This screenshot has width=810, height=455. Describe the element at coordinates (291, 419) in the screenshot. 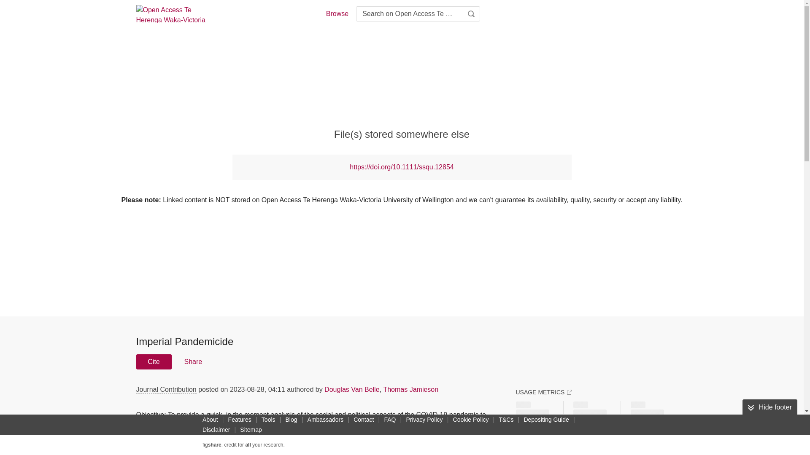

I see `Blog` at that location.